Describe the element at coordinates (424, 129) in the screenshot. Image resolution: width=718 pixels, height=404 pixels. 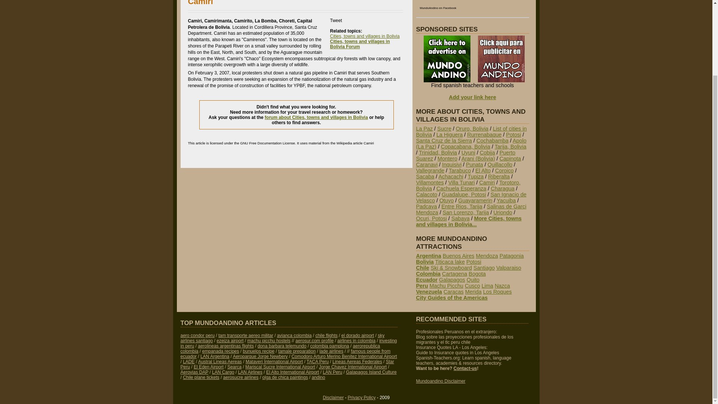
I see `La Paz` at that location.